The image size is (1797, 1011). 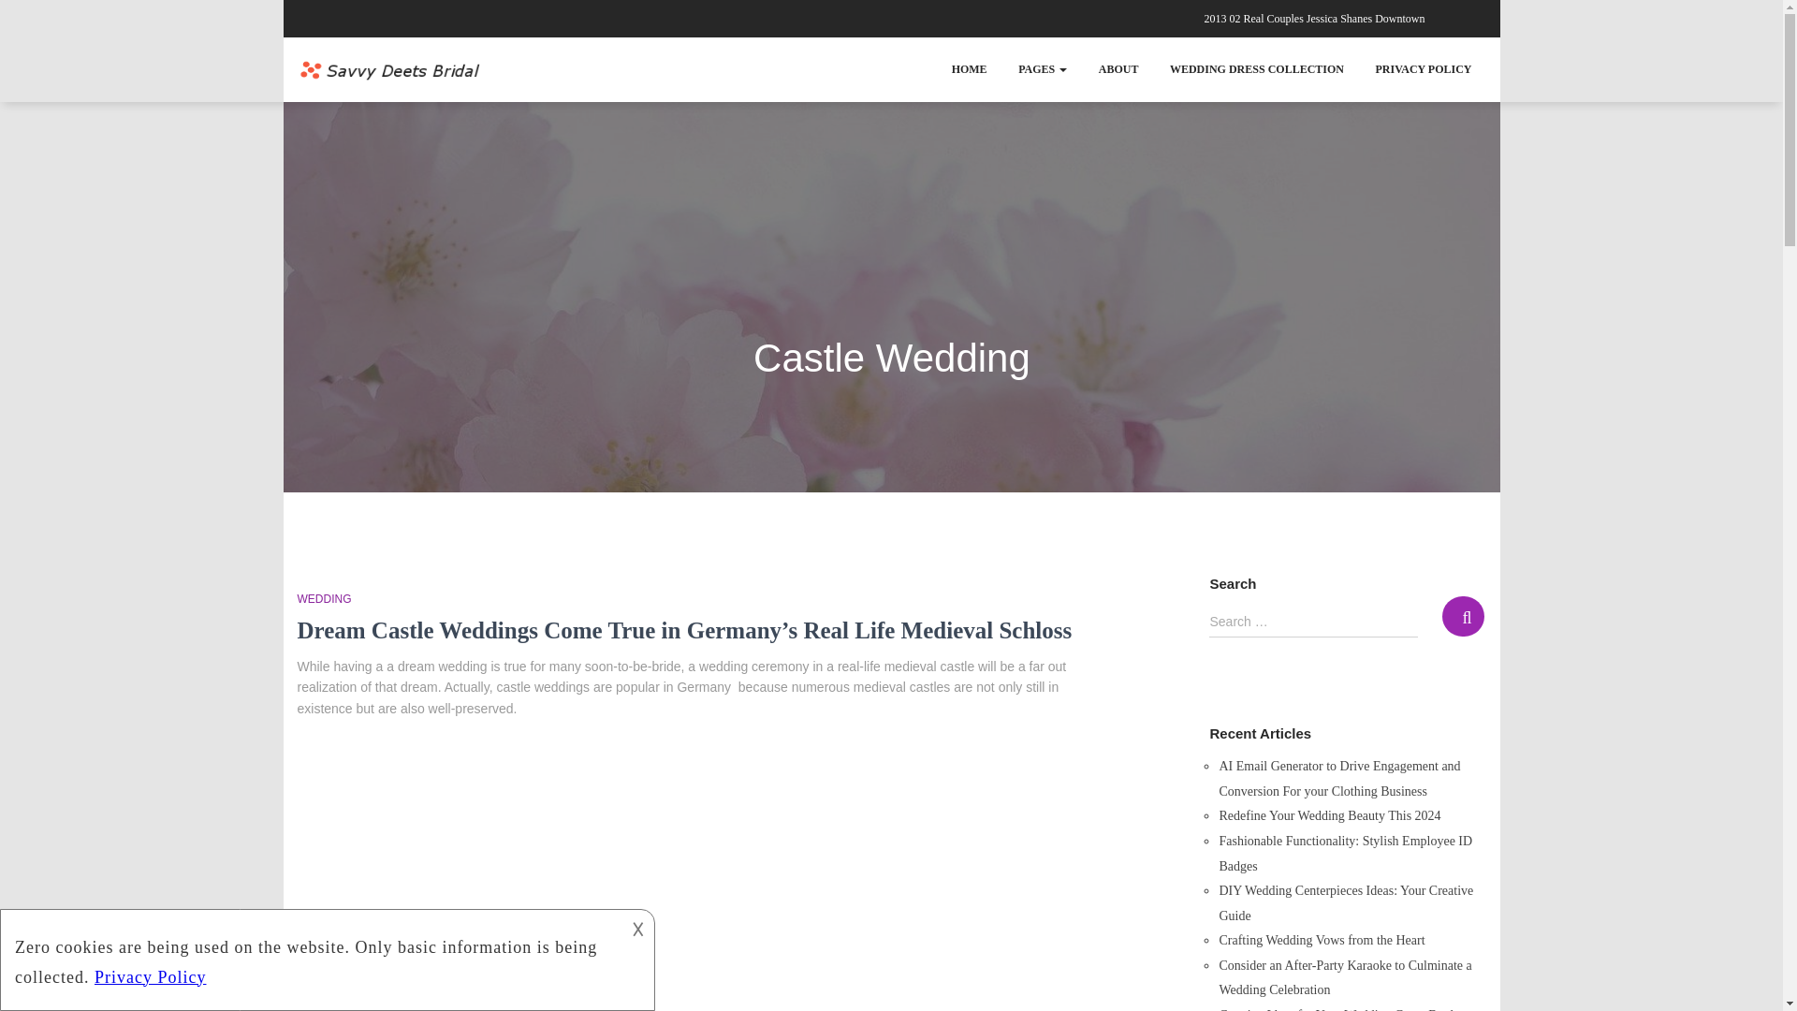 I want to click on Fashionable Functionality: Stylish Employee ID Badges, so click(x=1344, y=854).